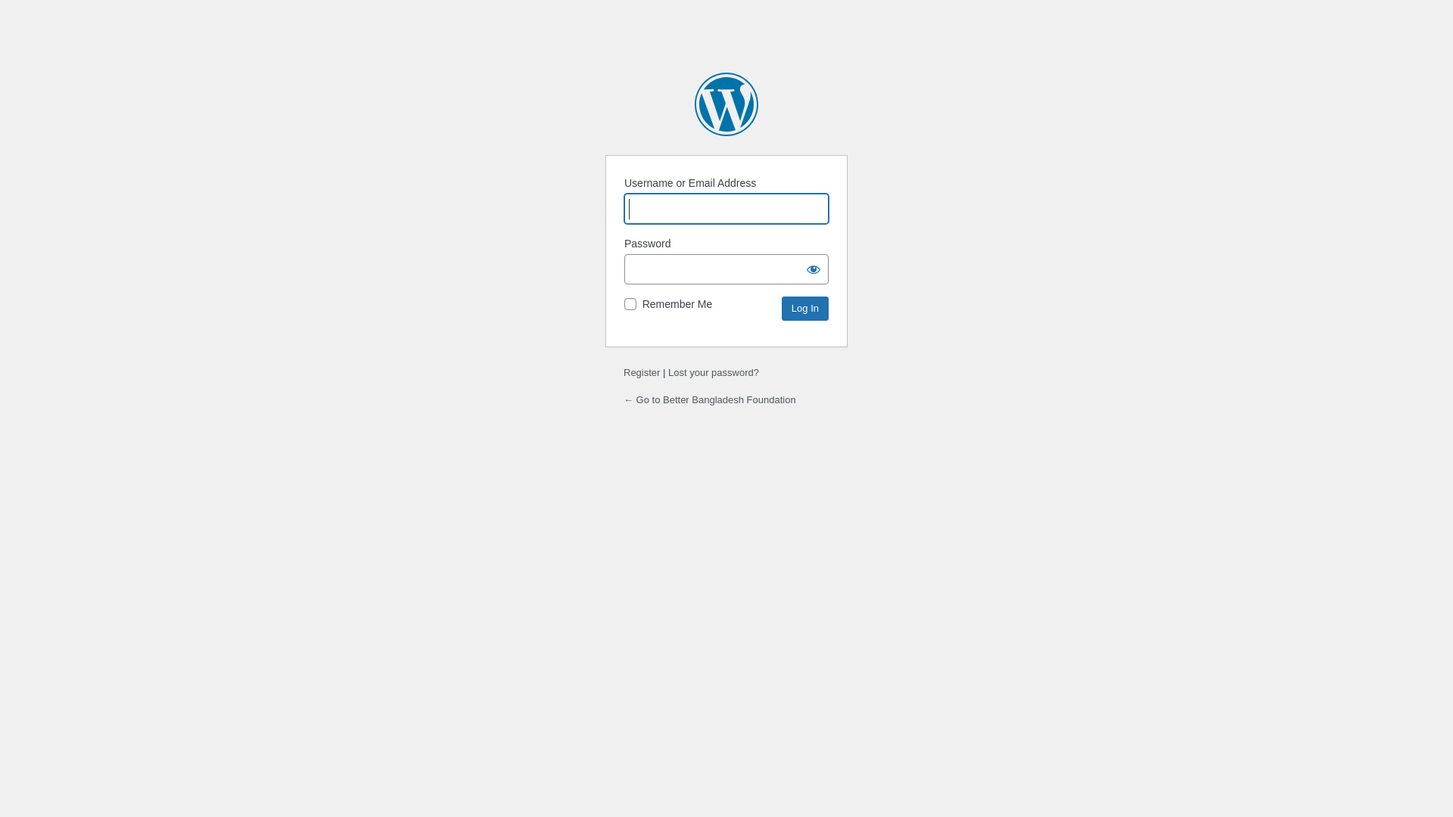  I want to click on Log In, so click(805, 309).